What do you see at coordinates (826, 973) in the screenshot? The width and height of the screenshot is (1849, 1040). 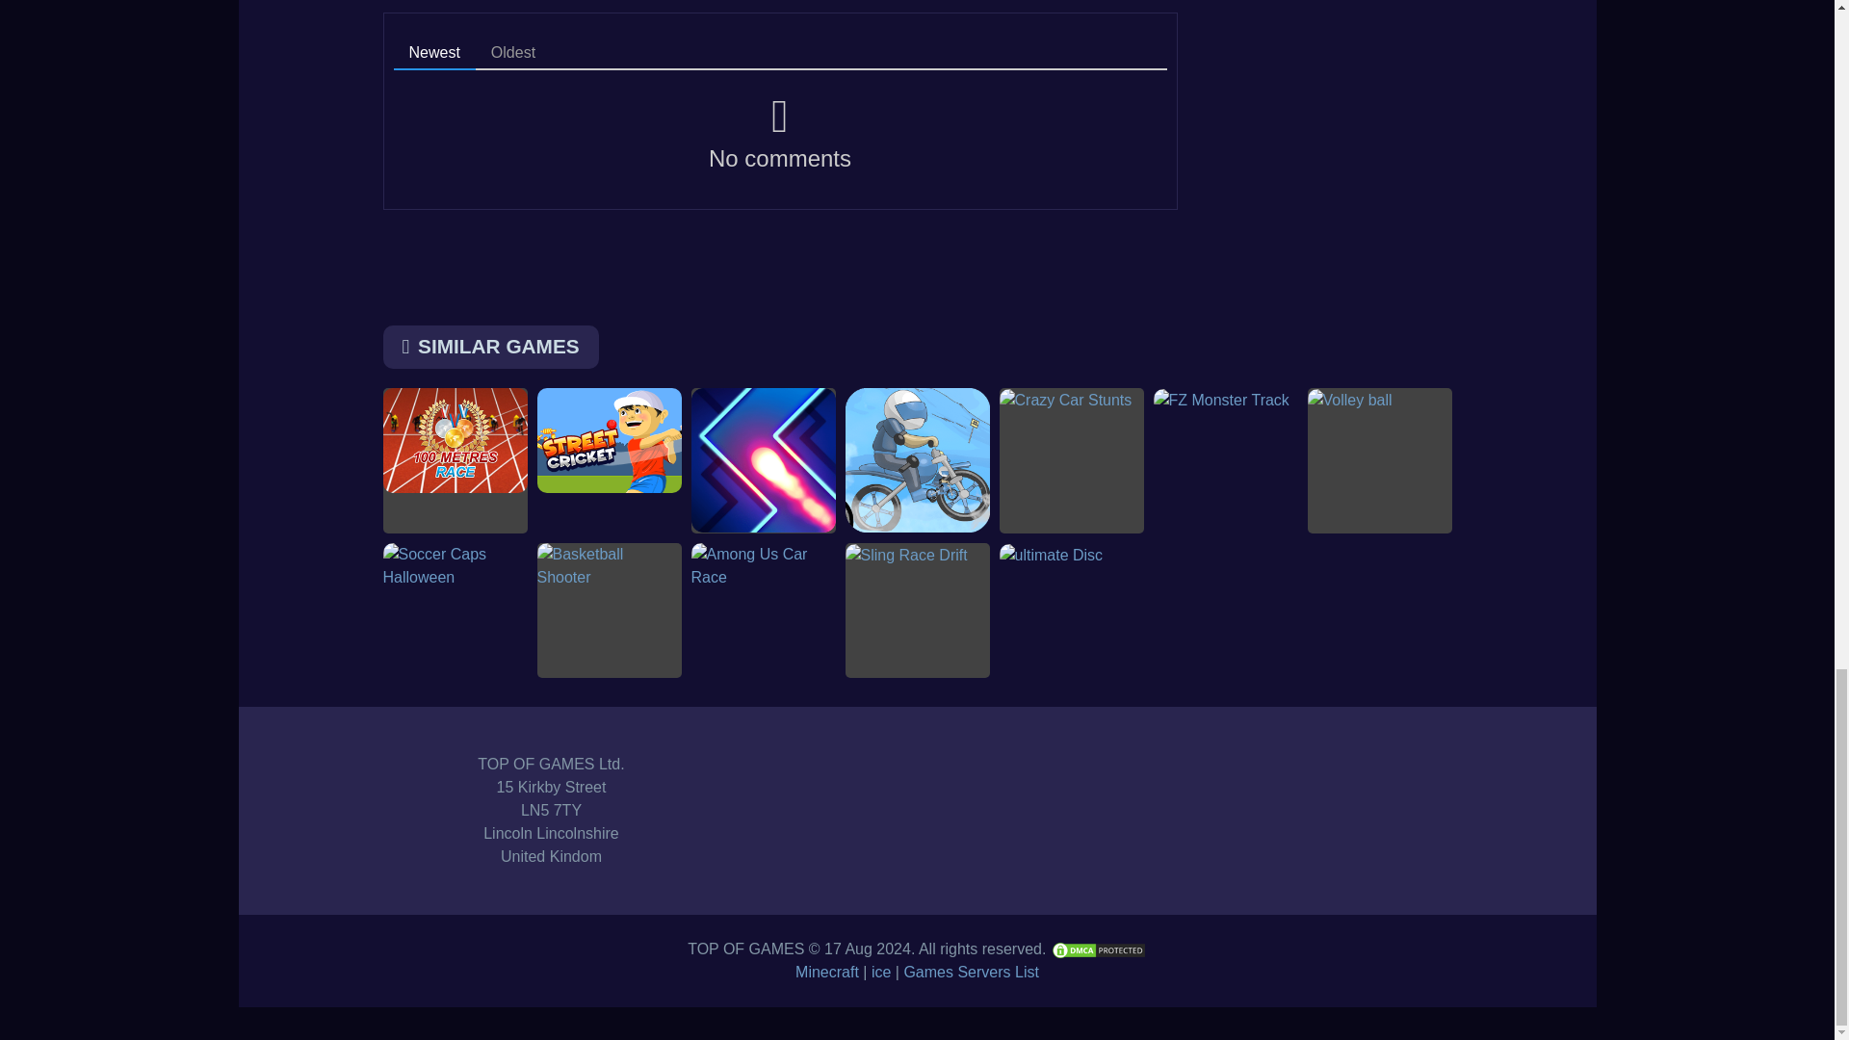 I see `Minecraft` at bounding box center [826, 973].